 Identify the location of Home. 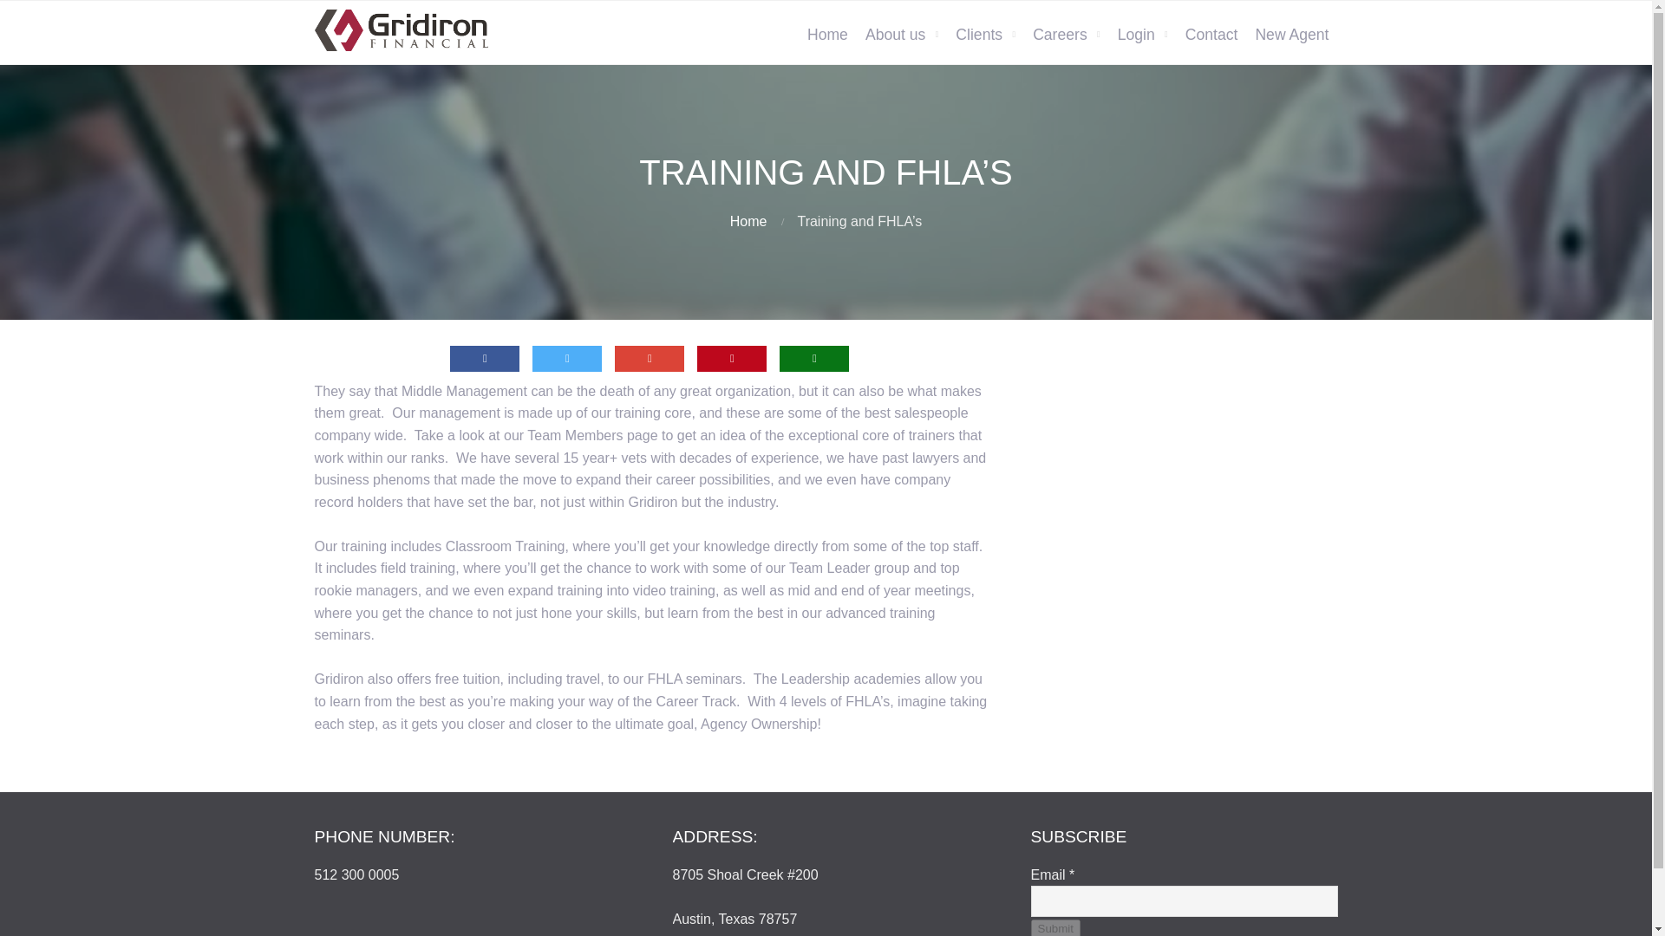
(827, 35).